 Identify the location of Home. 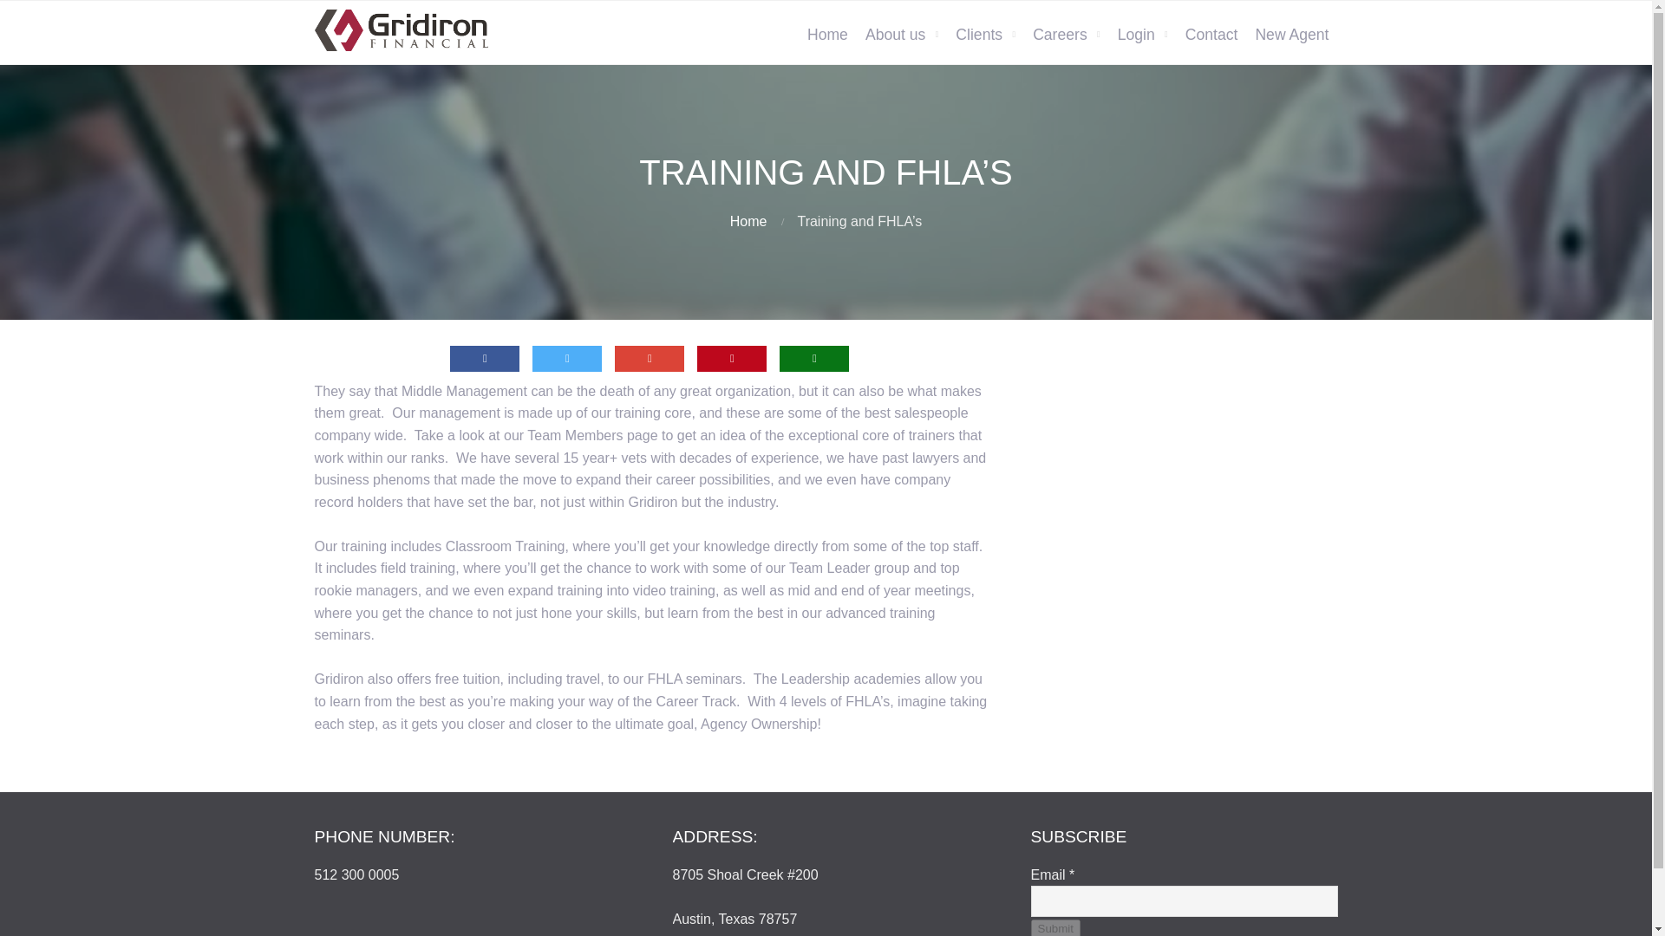
(827, 35).